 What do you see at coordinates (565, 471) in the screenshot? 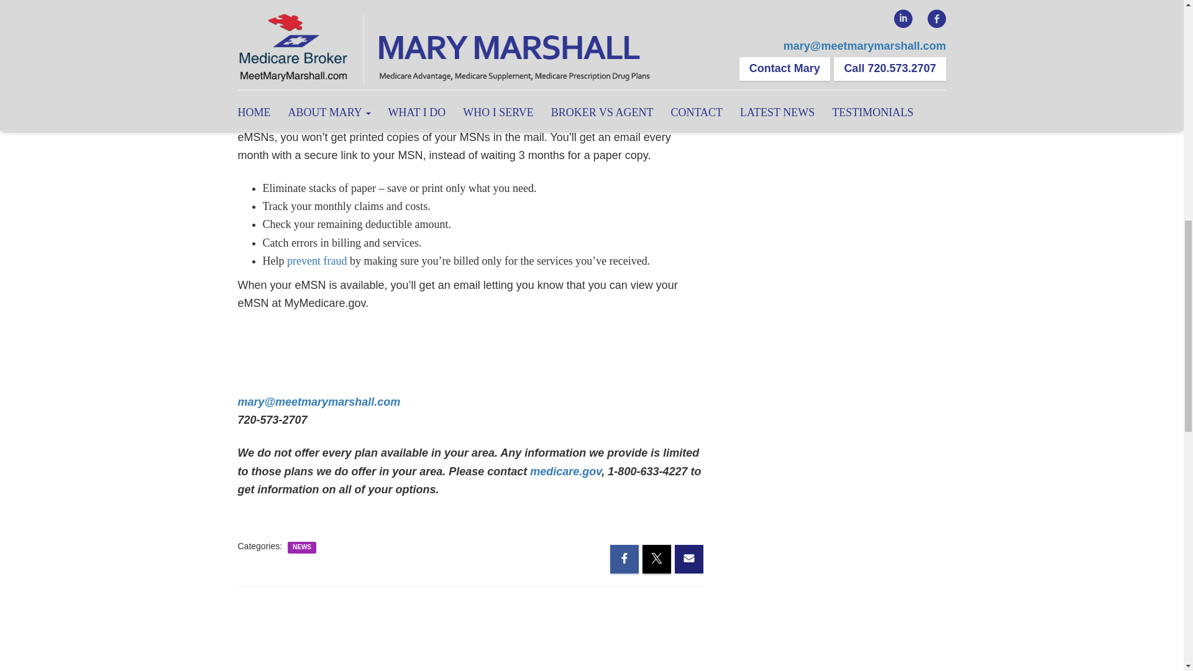
I see `medicare.gov` at bounding box center [565, 471].